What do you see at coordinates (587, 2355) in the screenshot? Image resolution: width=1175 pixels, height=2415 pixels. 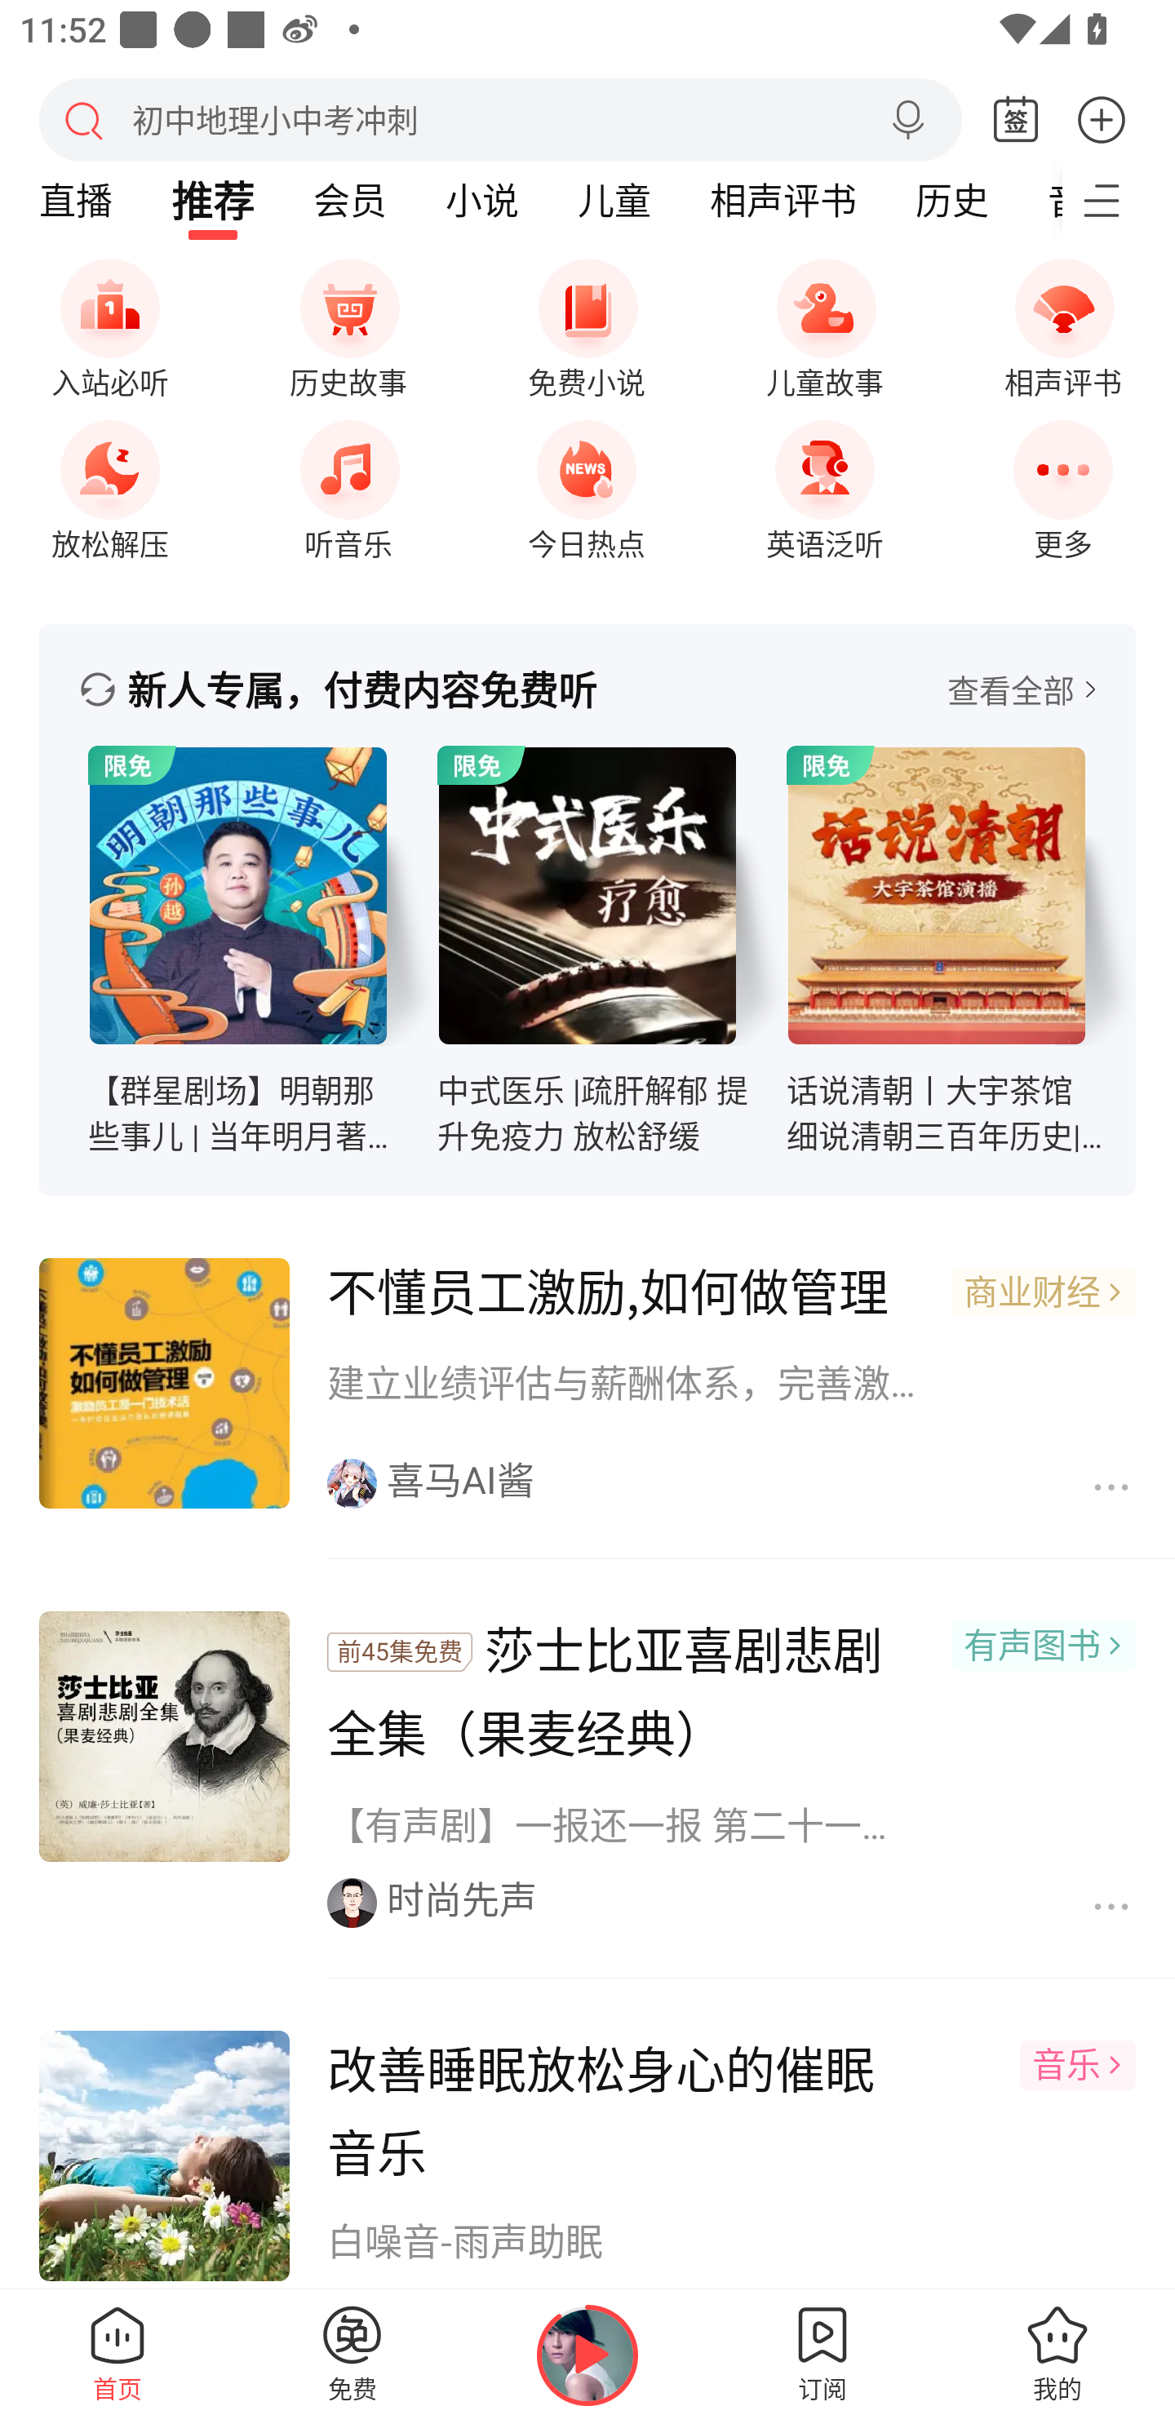 I see `继续播放Alpha-橘子海OrangeOcean` at bounding box center [587, 2355].